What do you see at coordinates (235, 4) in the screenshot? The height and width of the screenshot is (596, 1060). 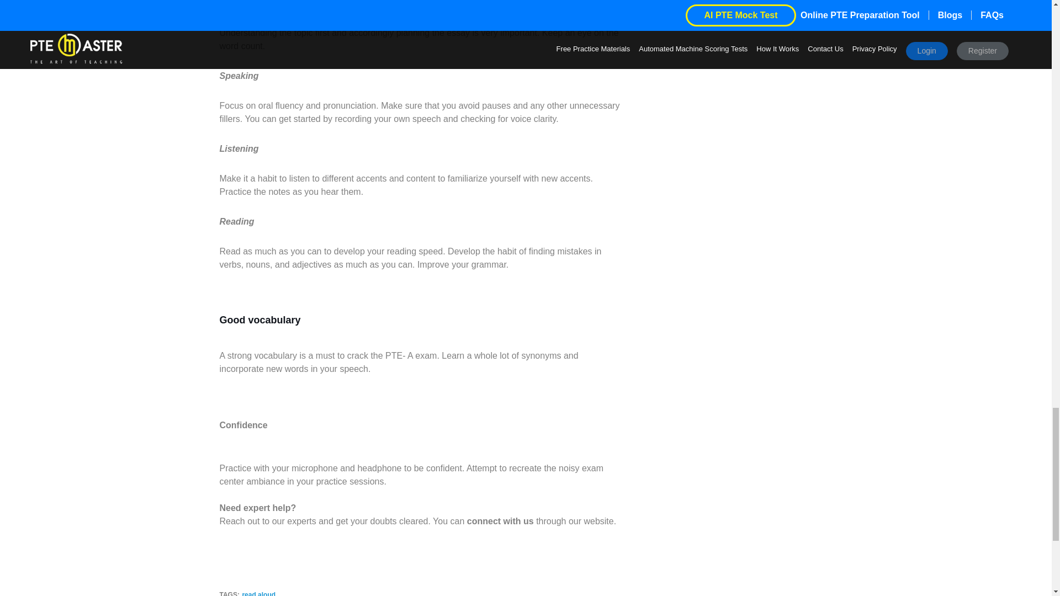 I see `Writing` at bounding box center [235, 4].